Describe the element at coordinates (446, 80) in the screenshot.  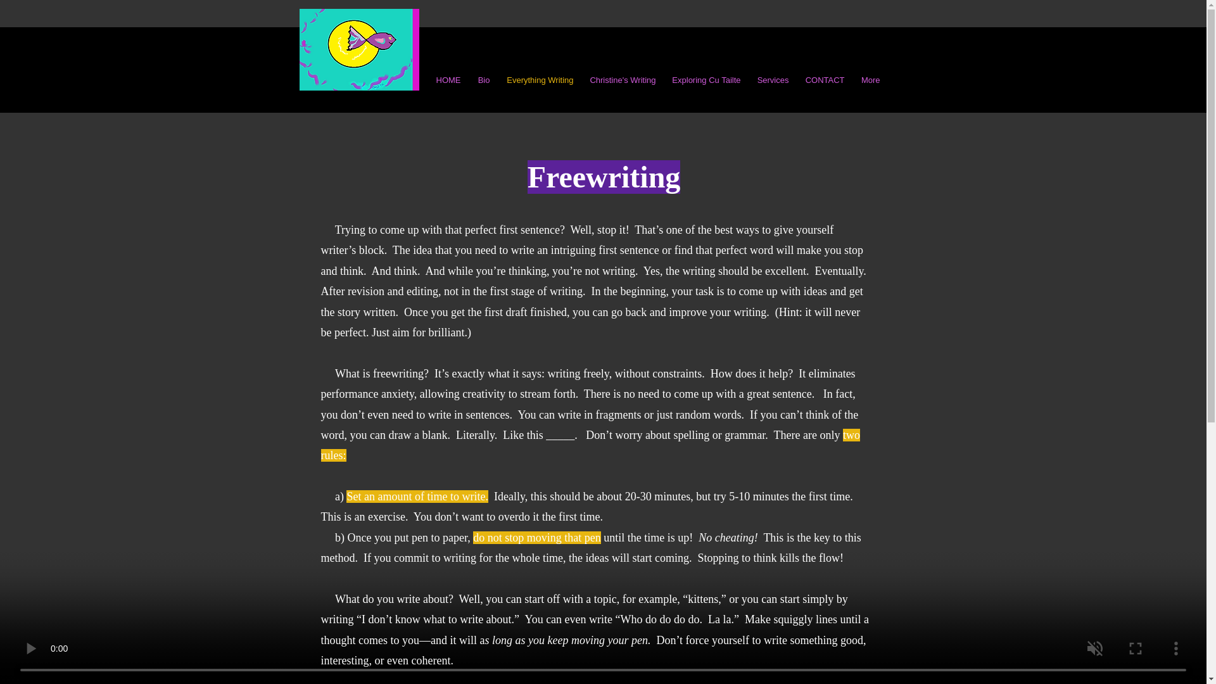
I see `HOME` at that location.